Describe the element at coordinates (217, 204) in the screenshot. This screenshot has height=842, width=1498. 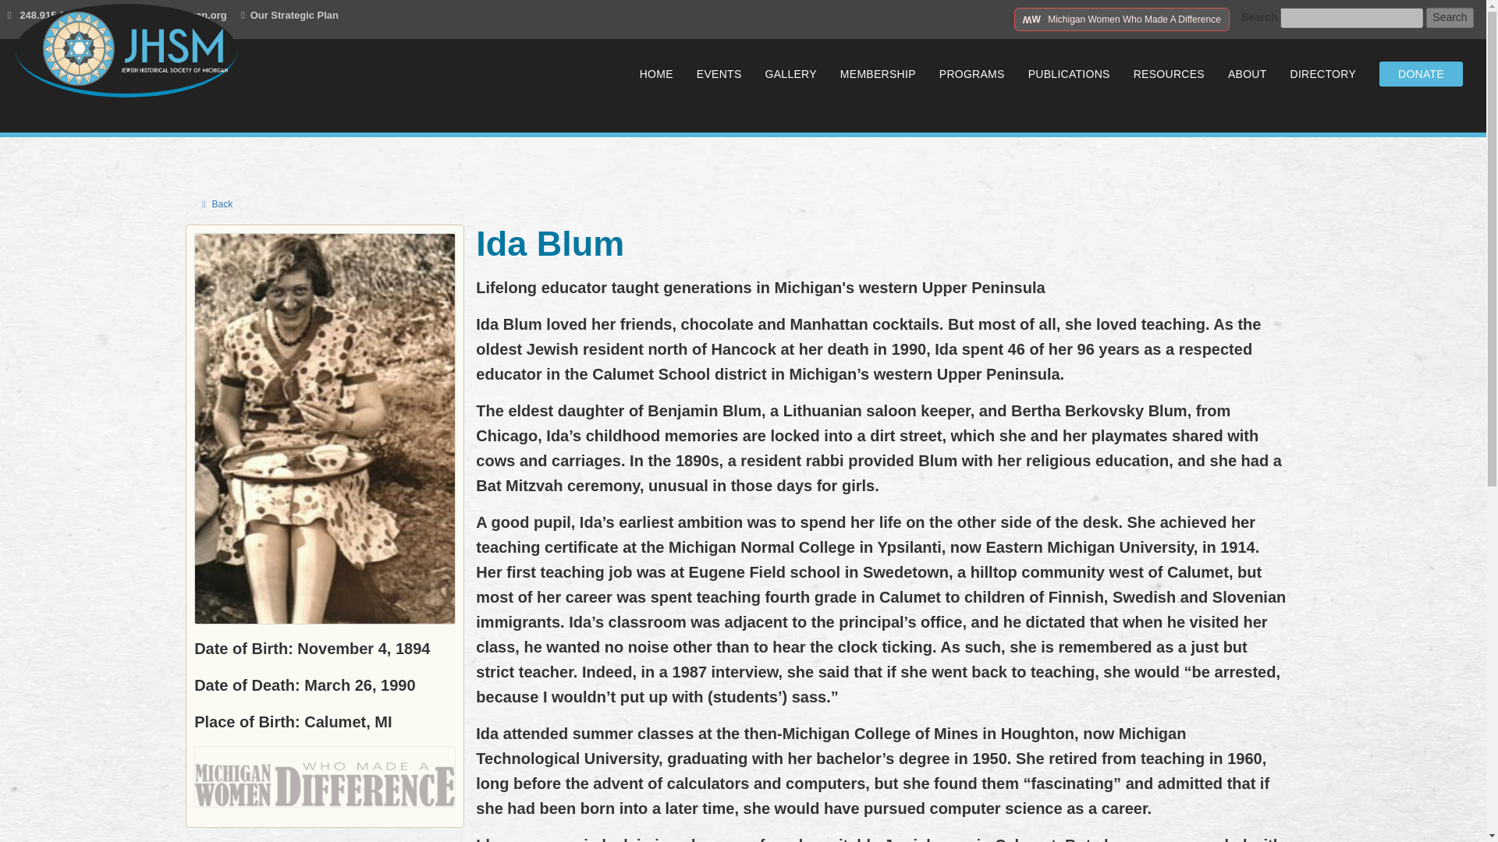
I see `Back` at that location.